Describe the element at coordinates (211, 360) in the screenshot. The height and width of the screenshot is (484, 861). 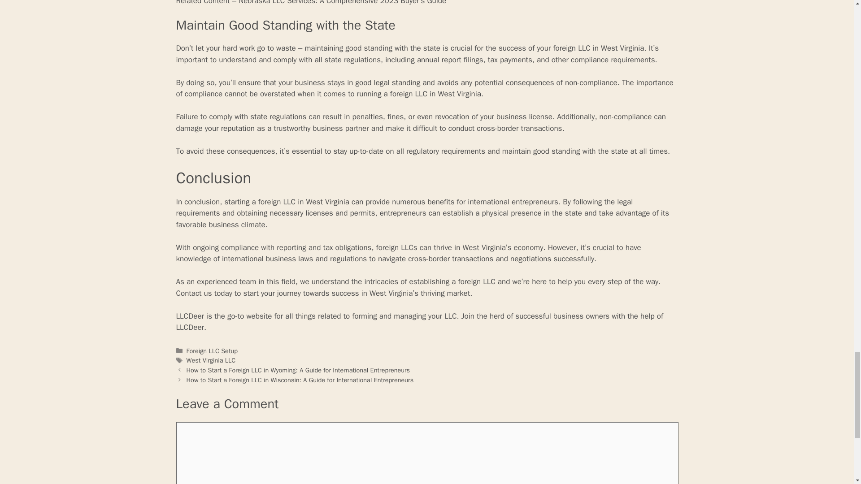
I see `West Virginia LLC` at that location.